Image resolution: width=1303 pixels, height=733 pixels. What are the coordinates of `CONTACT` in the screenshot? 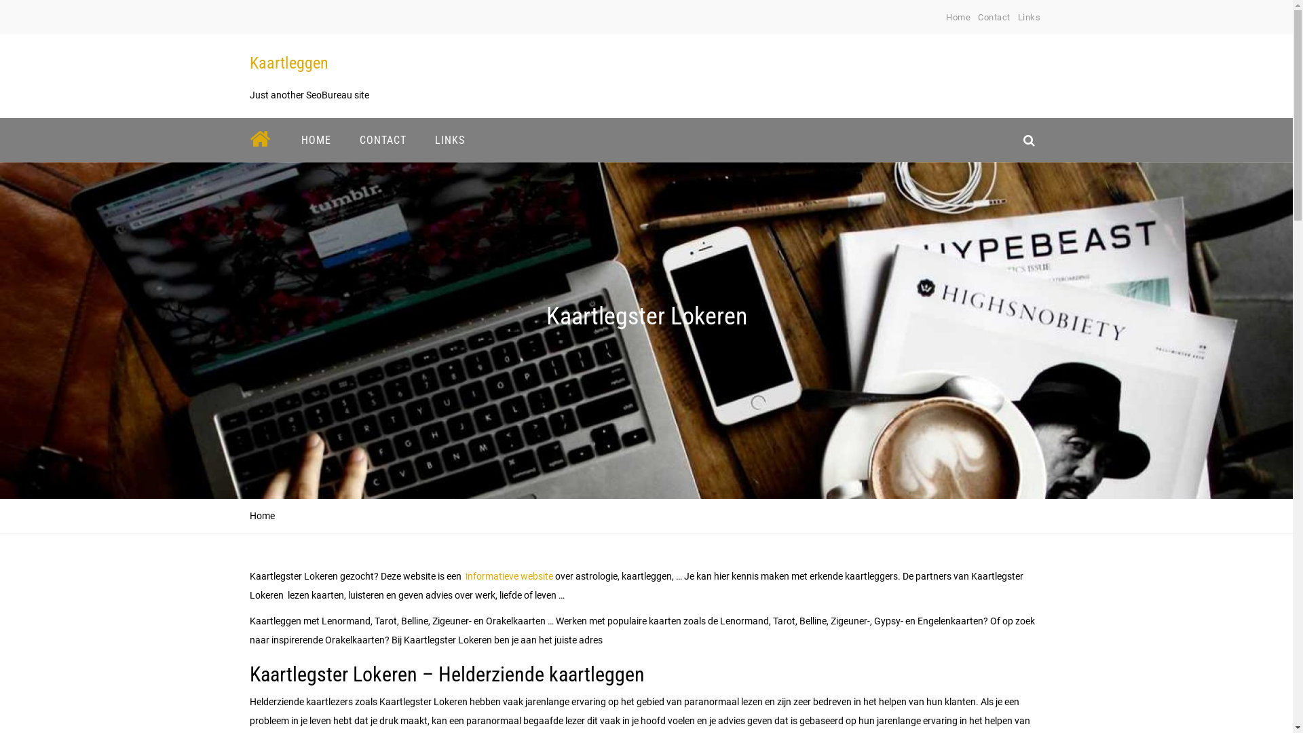 It's located at (383, 140).